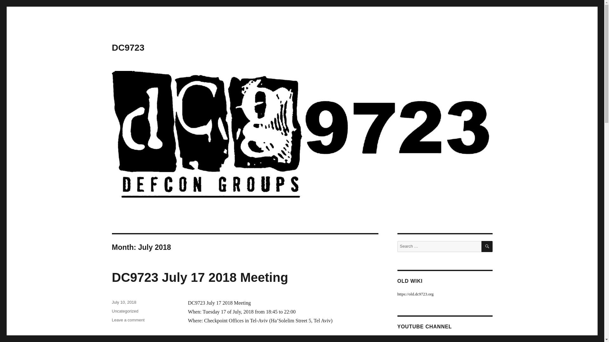 This screenshot has width=609, height=342. Describe the element at coordinates (128, 47) in the screenshot. I see `DC9723` at that location.